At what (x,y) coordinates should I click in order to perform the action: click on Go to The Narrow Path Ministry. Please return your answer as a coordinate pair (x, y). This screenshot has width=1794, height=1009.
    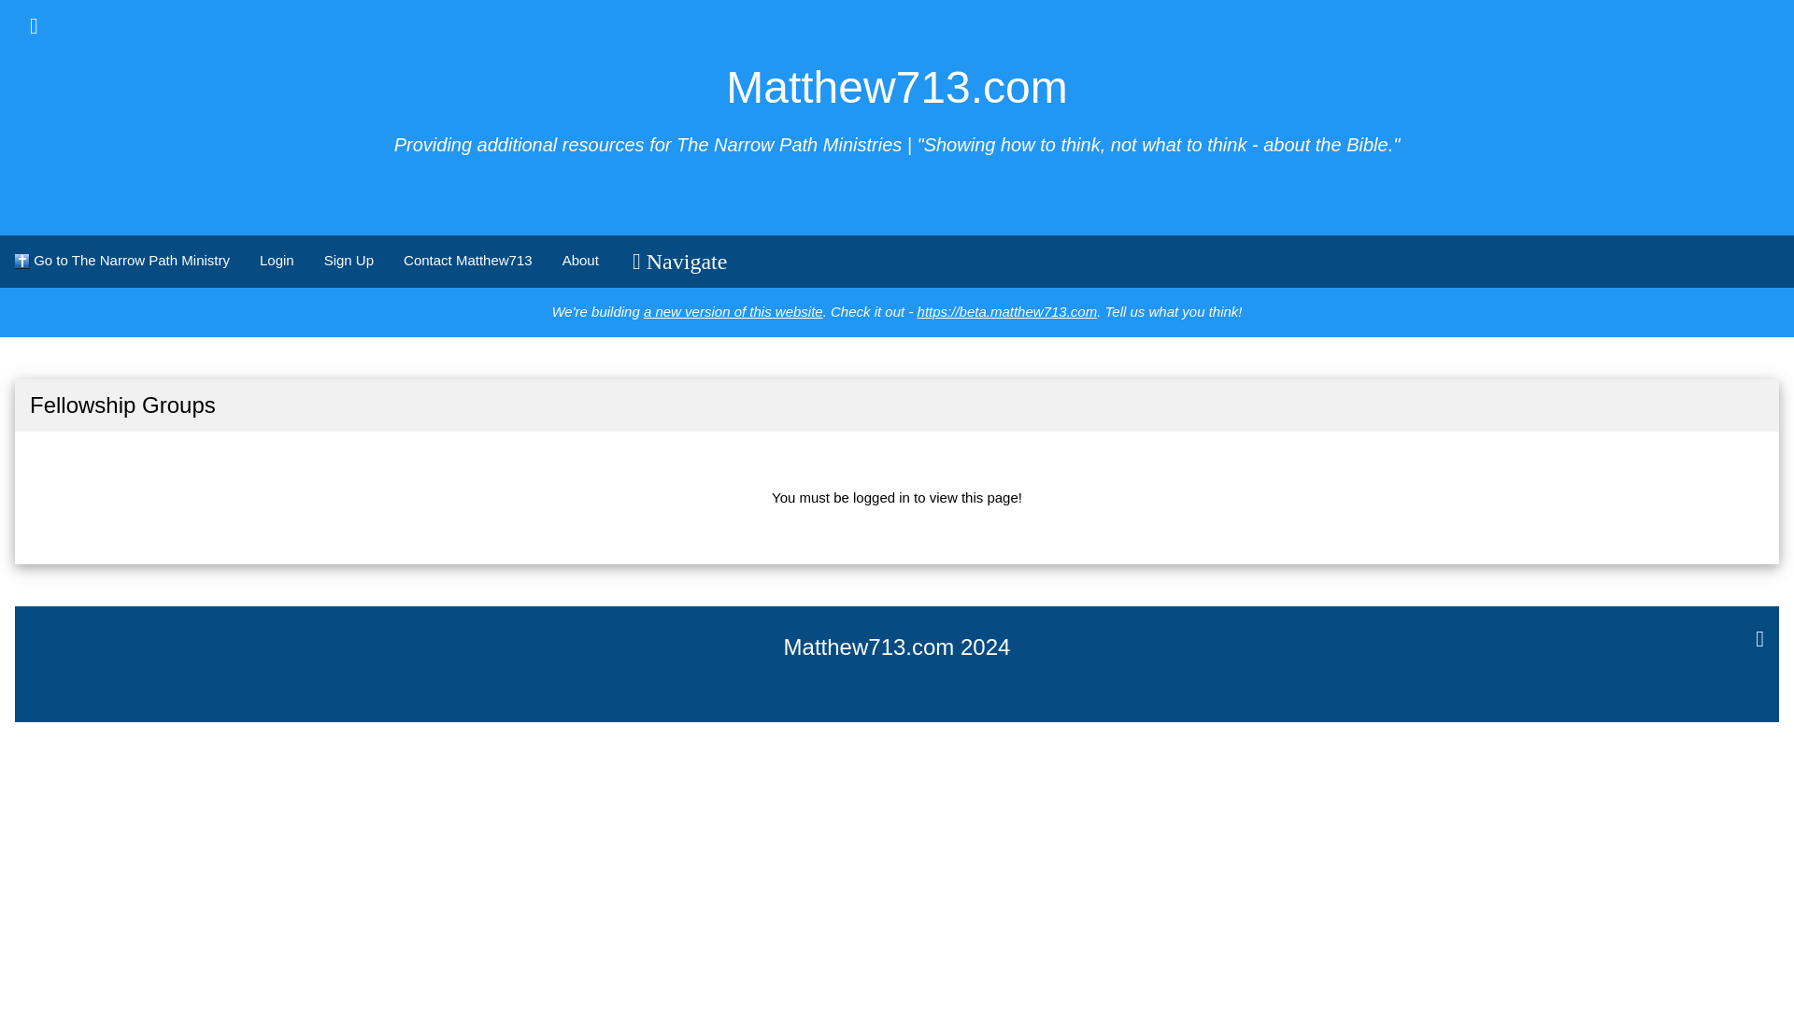
    Looking at the image, I should click on (121, 260).